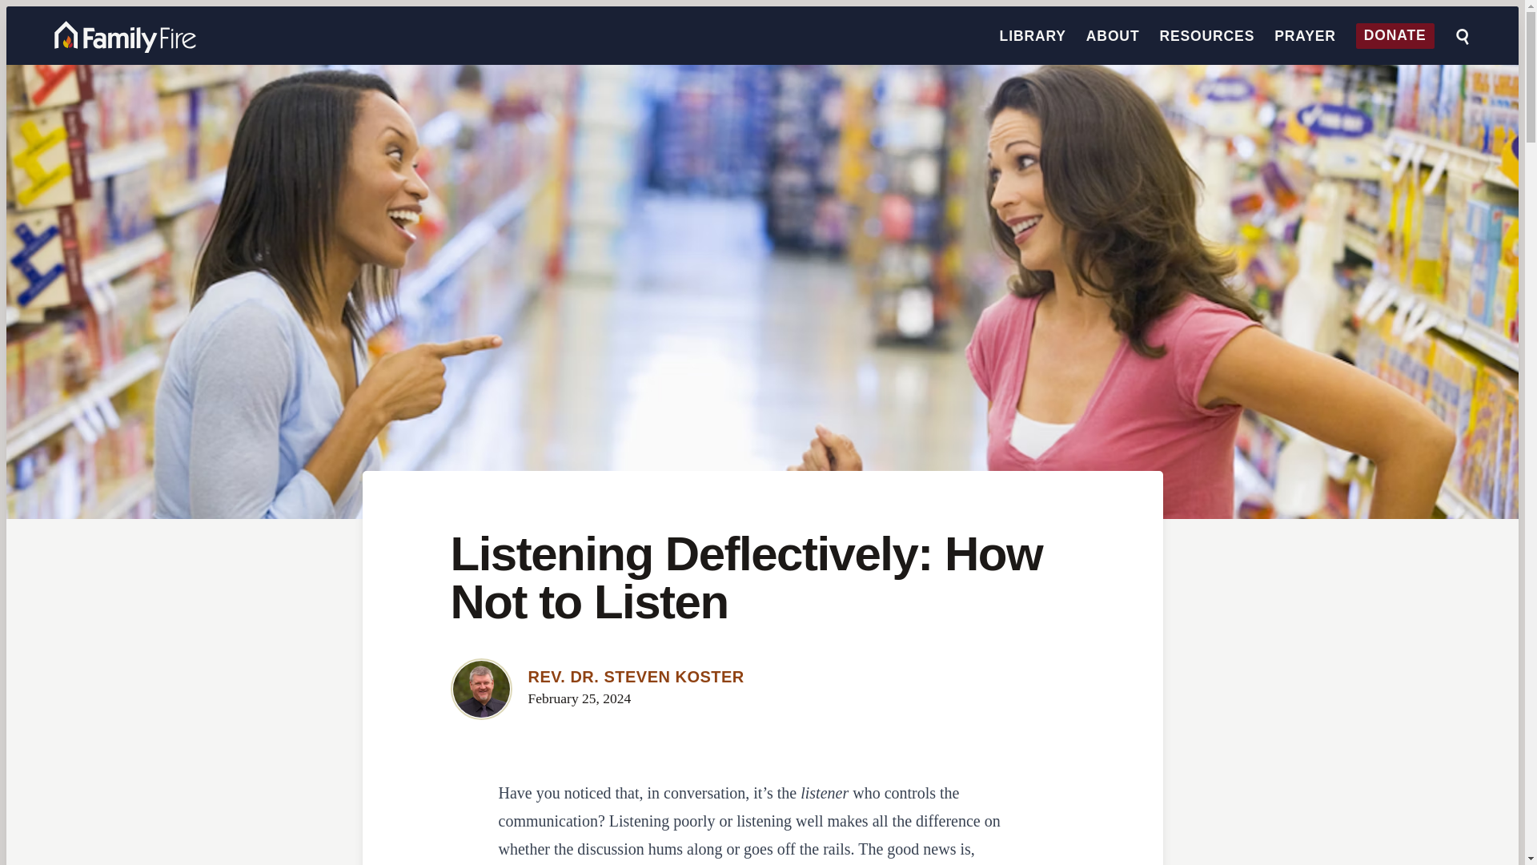  I want to click on REV. DR. STEVEN KOSTER, so click(636, 676).